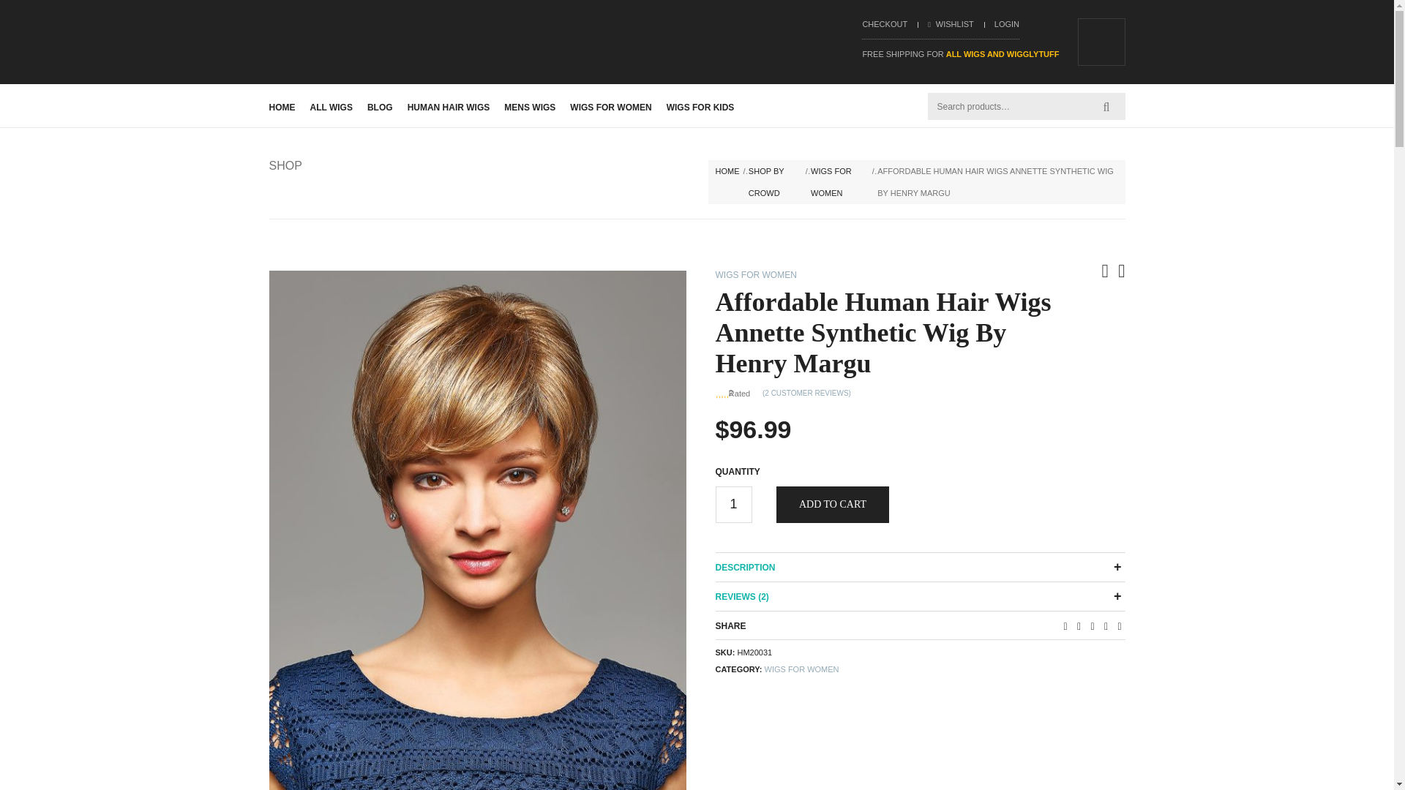 The height and width of the screenshot is (790, 1405). I want to click on Qty, so click(733, 505).